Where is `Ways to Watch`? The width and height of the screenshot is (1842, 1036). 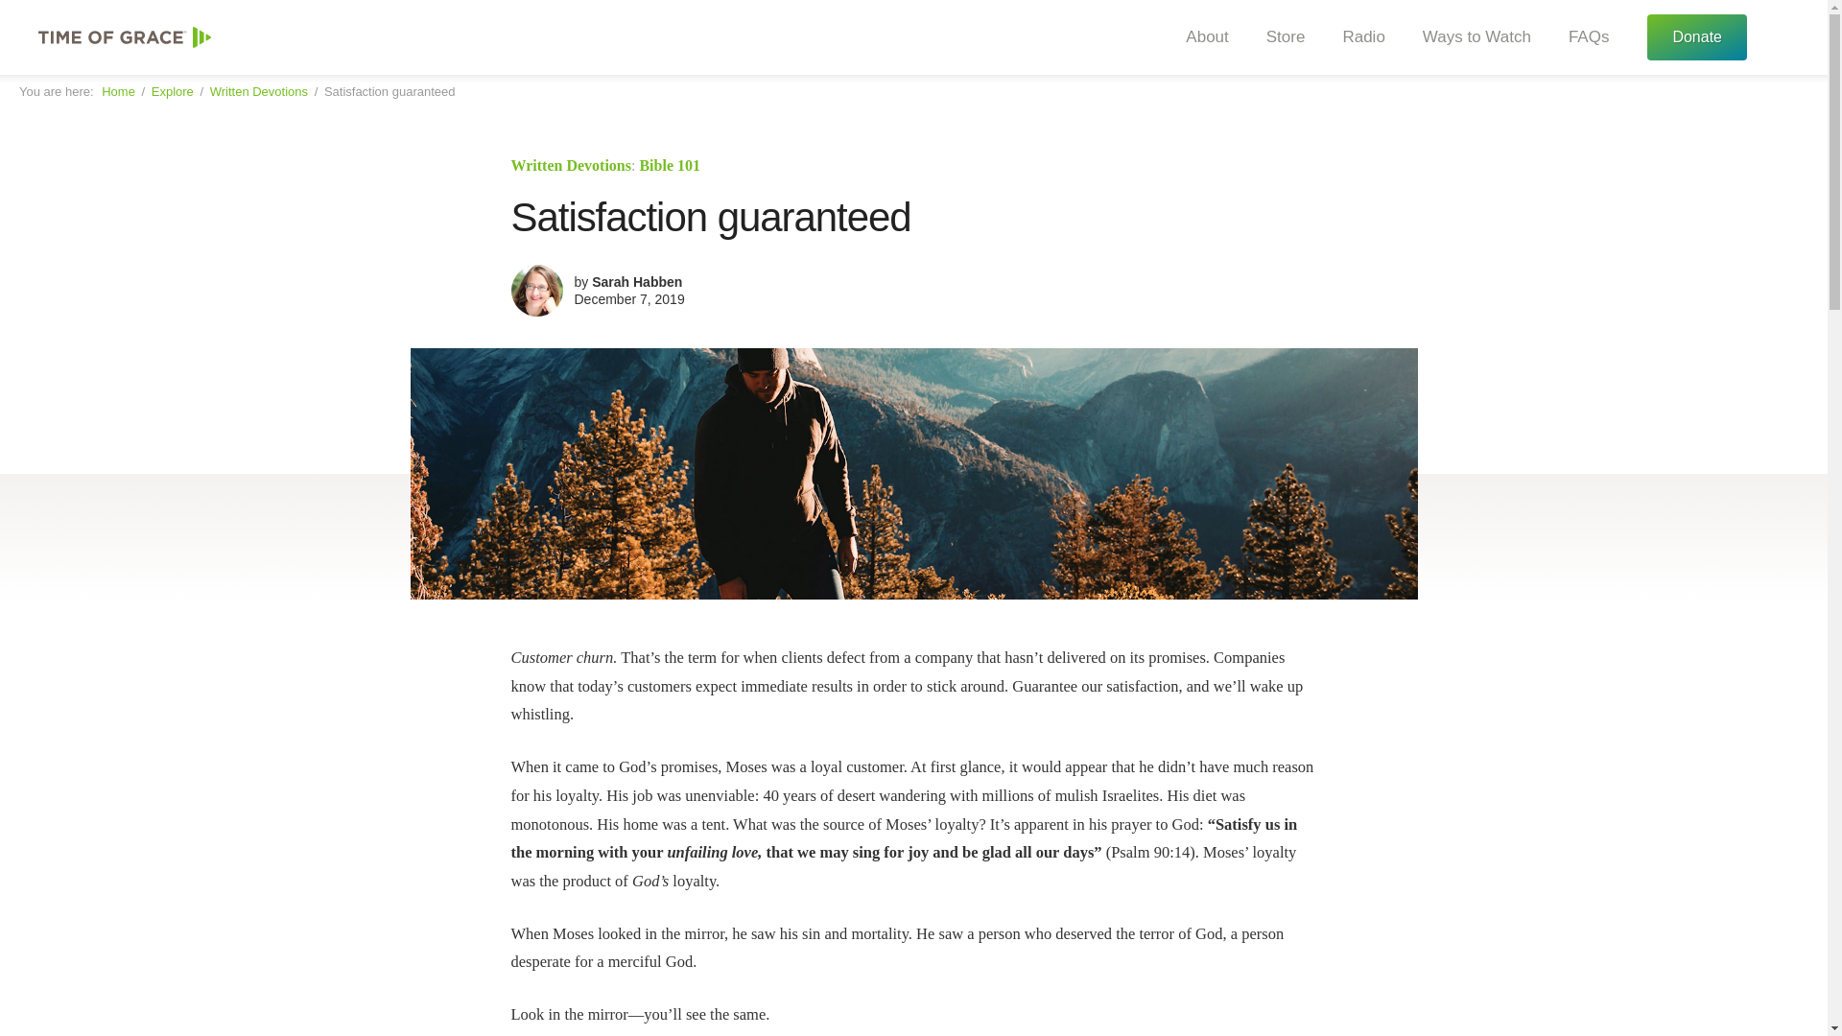 Ways to Watch is located at coordinates (1470, 37).